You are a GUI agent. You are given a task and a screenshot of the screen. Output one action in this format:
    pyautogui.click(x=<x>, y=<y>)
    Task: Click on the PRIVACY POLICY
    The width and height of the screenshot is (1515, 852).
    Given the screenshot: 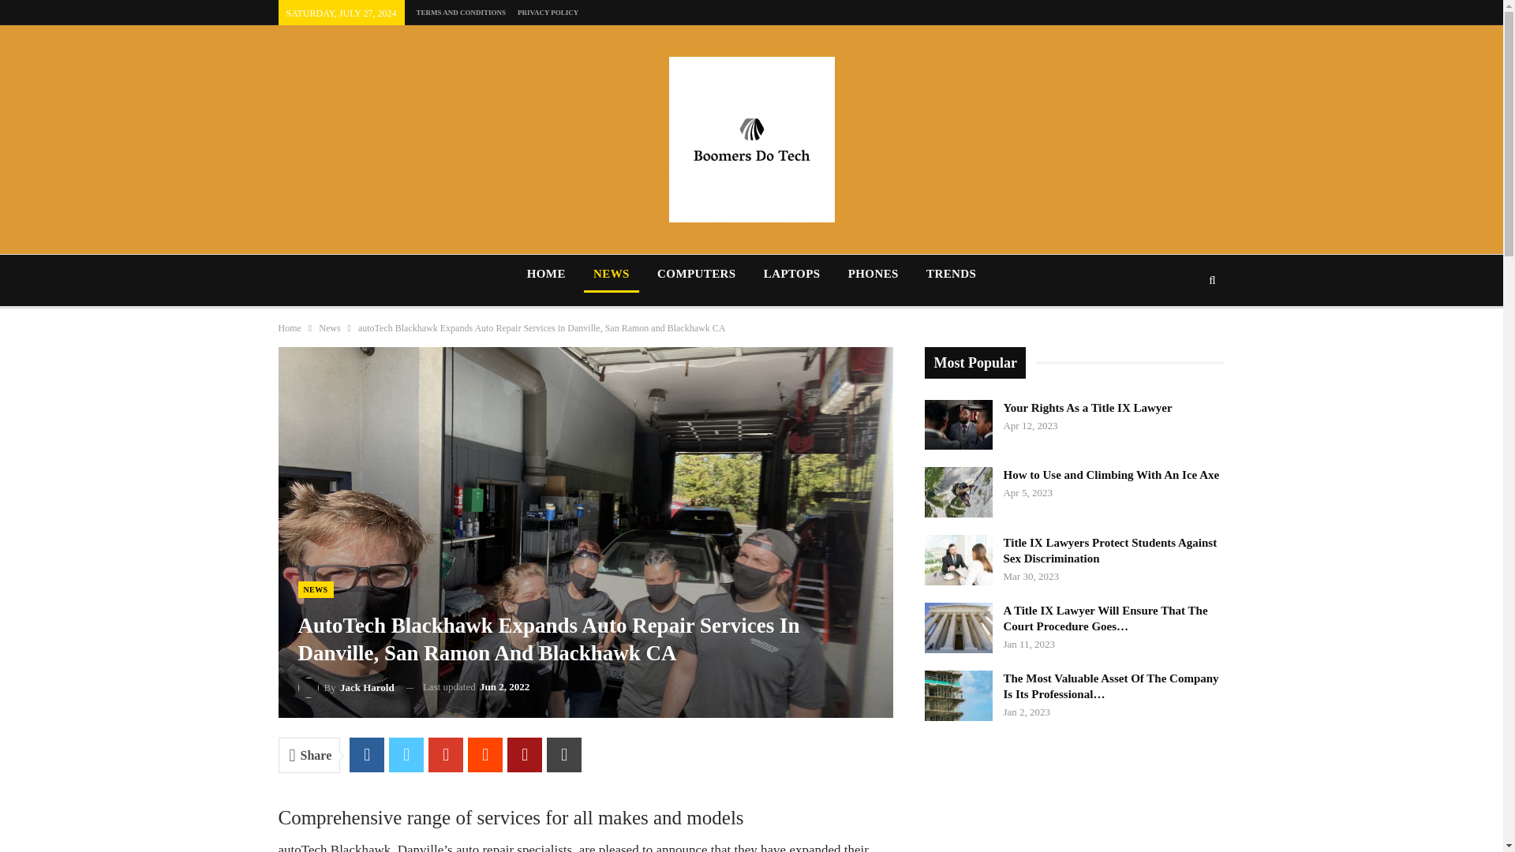 What is the action you would take?
    pyautogui.click(x=548, y=12)
    